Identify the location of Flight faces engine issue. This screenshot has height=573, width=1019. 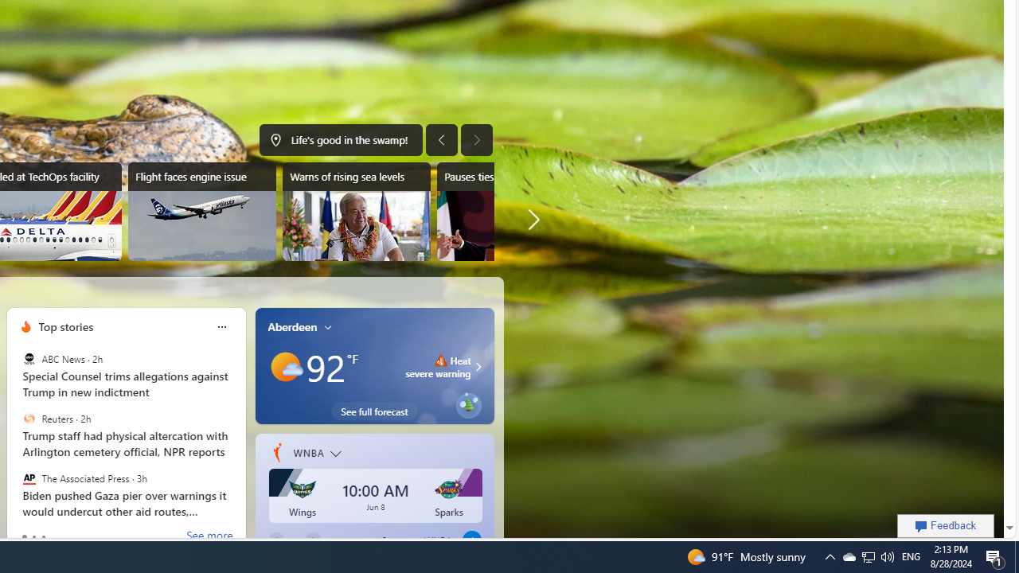
(201, 212).